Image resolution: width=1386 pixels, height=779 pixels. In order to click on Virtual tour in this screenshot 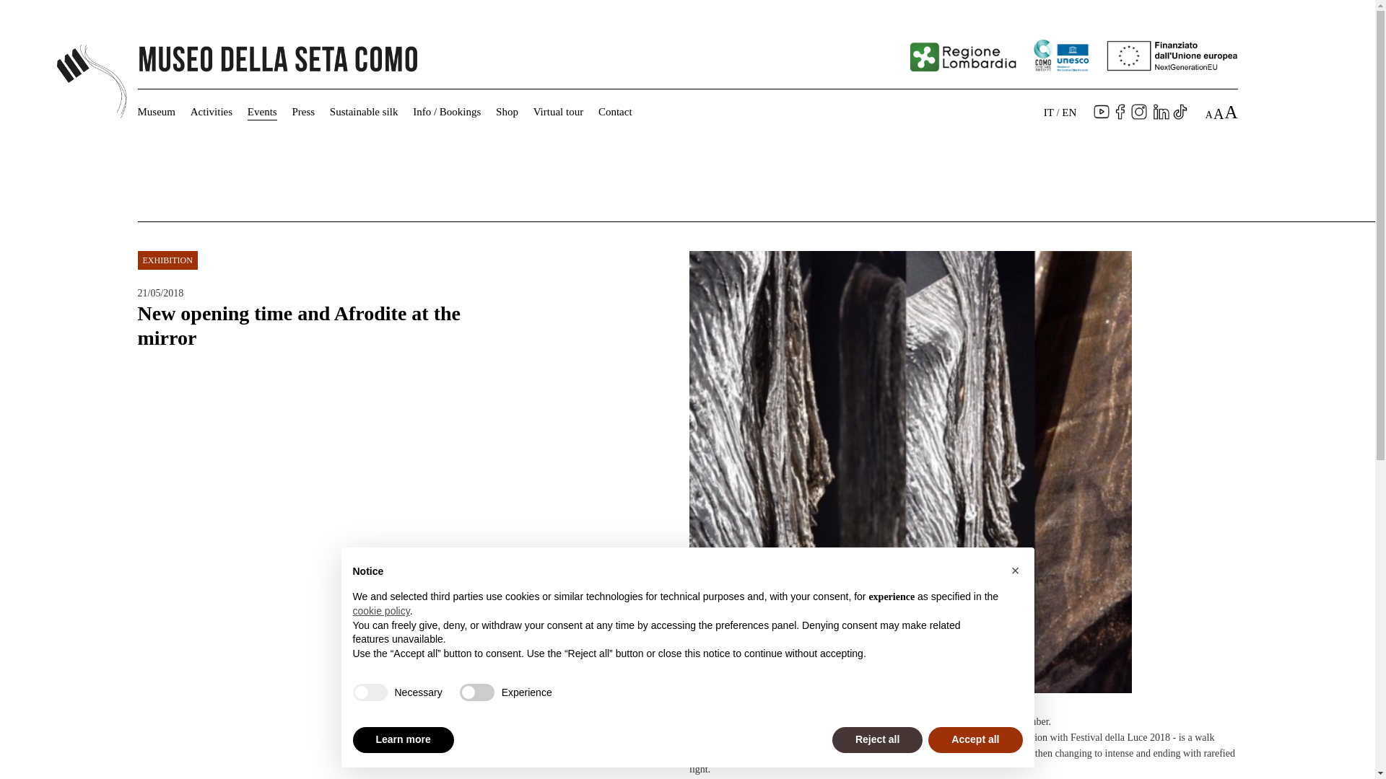, I will do `click(559, 111)`.